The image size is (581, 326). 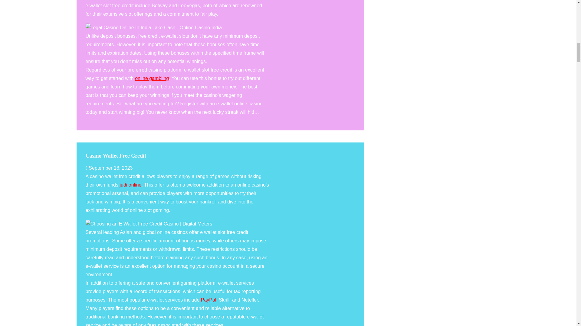 I want to click on Casino Wallet Free Credit, so click(x=116, y=156).